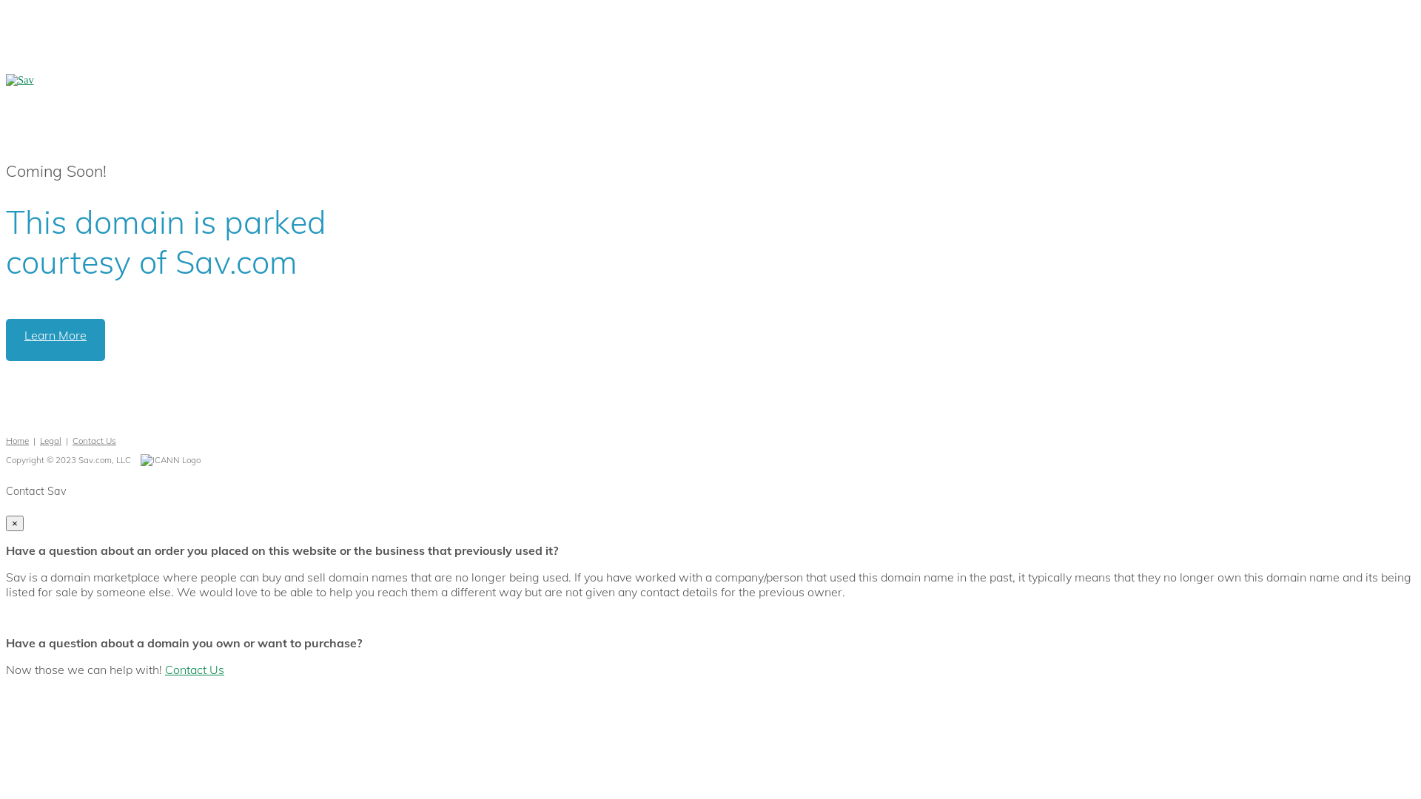 The image size is (1421, 799). Describe the element at coordinates (50, 441) in the screenshot. I see `Legal` at that location.